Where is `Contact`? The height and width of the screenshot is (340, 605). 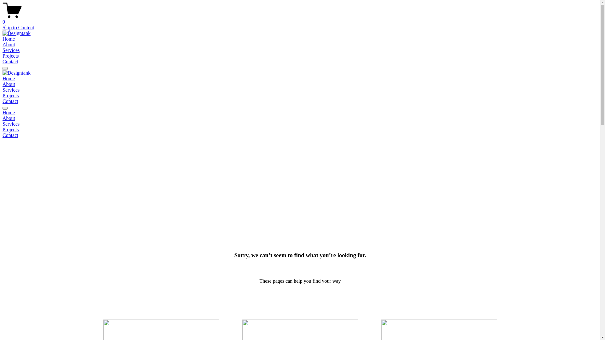 Contact is located at coordinates (10, 101).